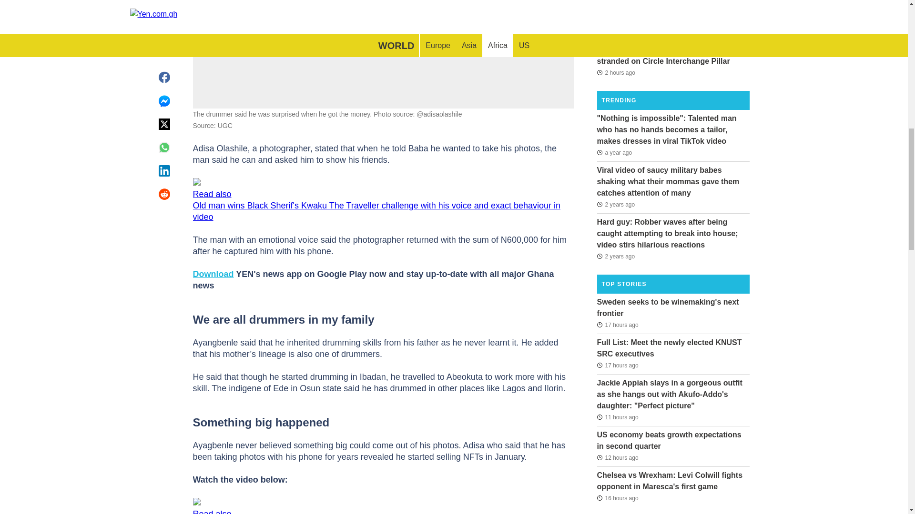 Image resolution: width=915 pixels, height=514 pixels. Describe the element at coordinates (616, 256) in the screenshot. I see `2022-04-27T08:07:53Z` at that location.